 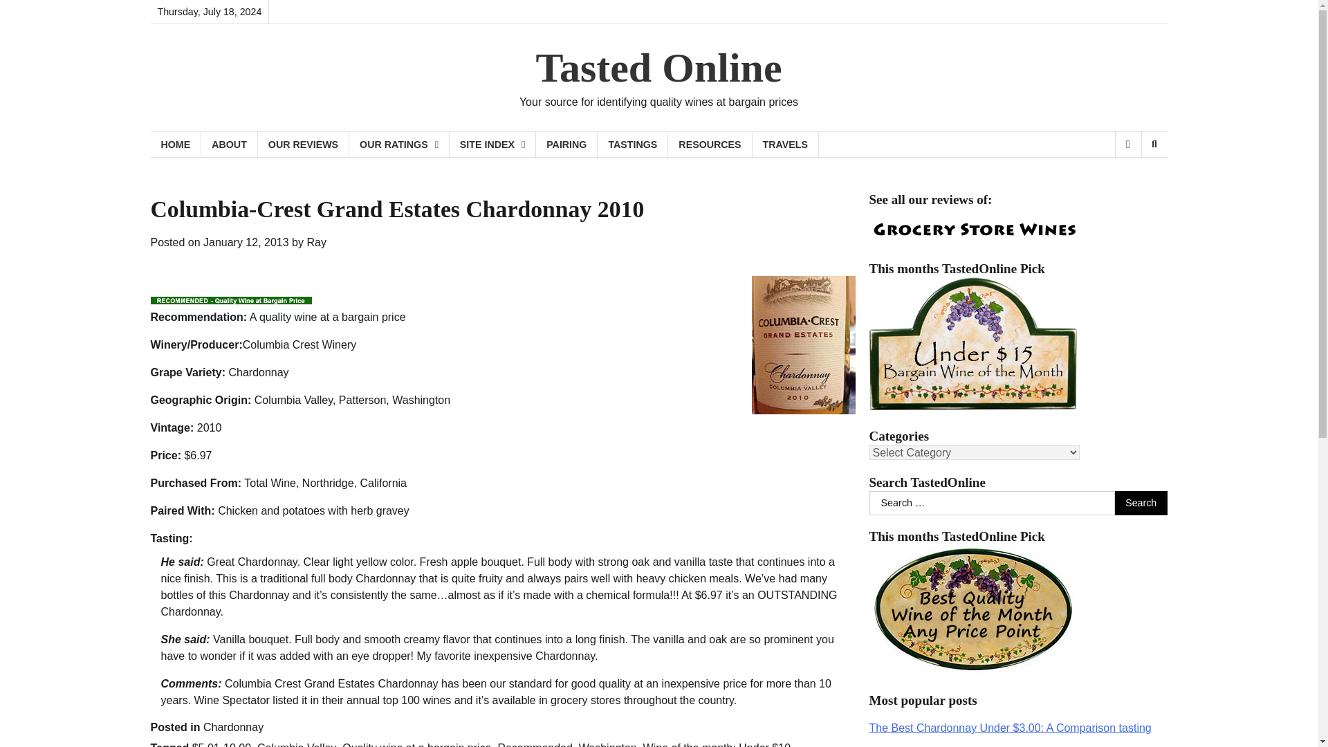 I want to click on Washington, so click(x=608, y=744).